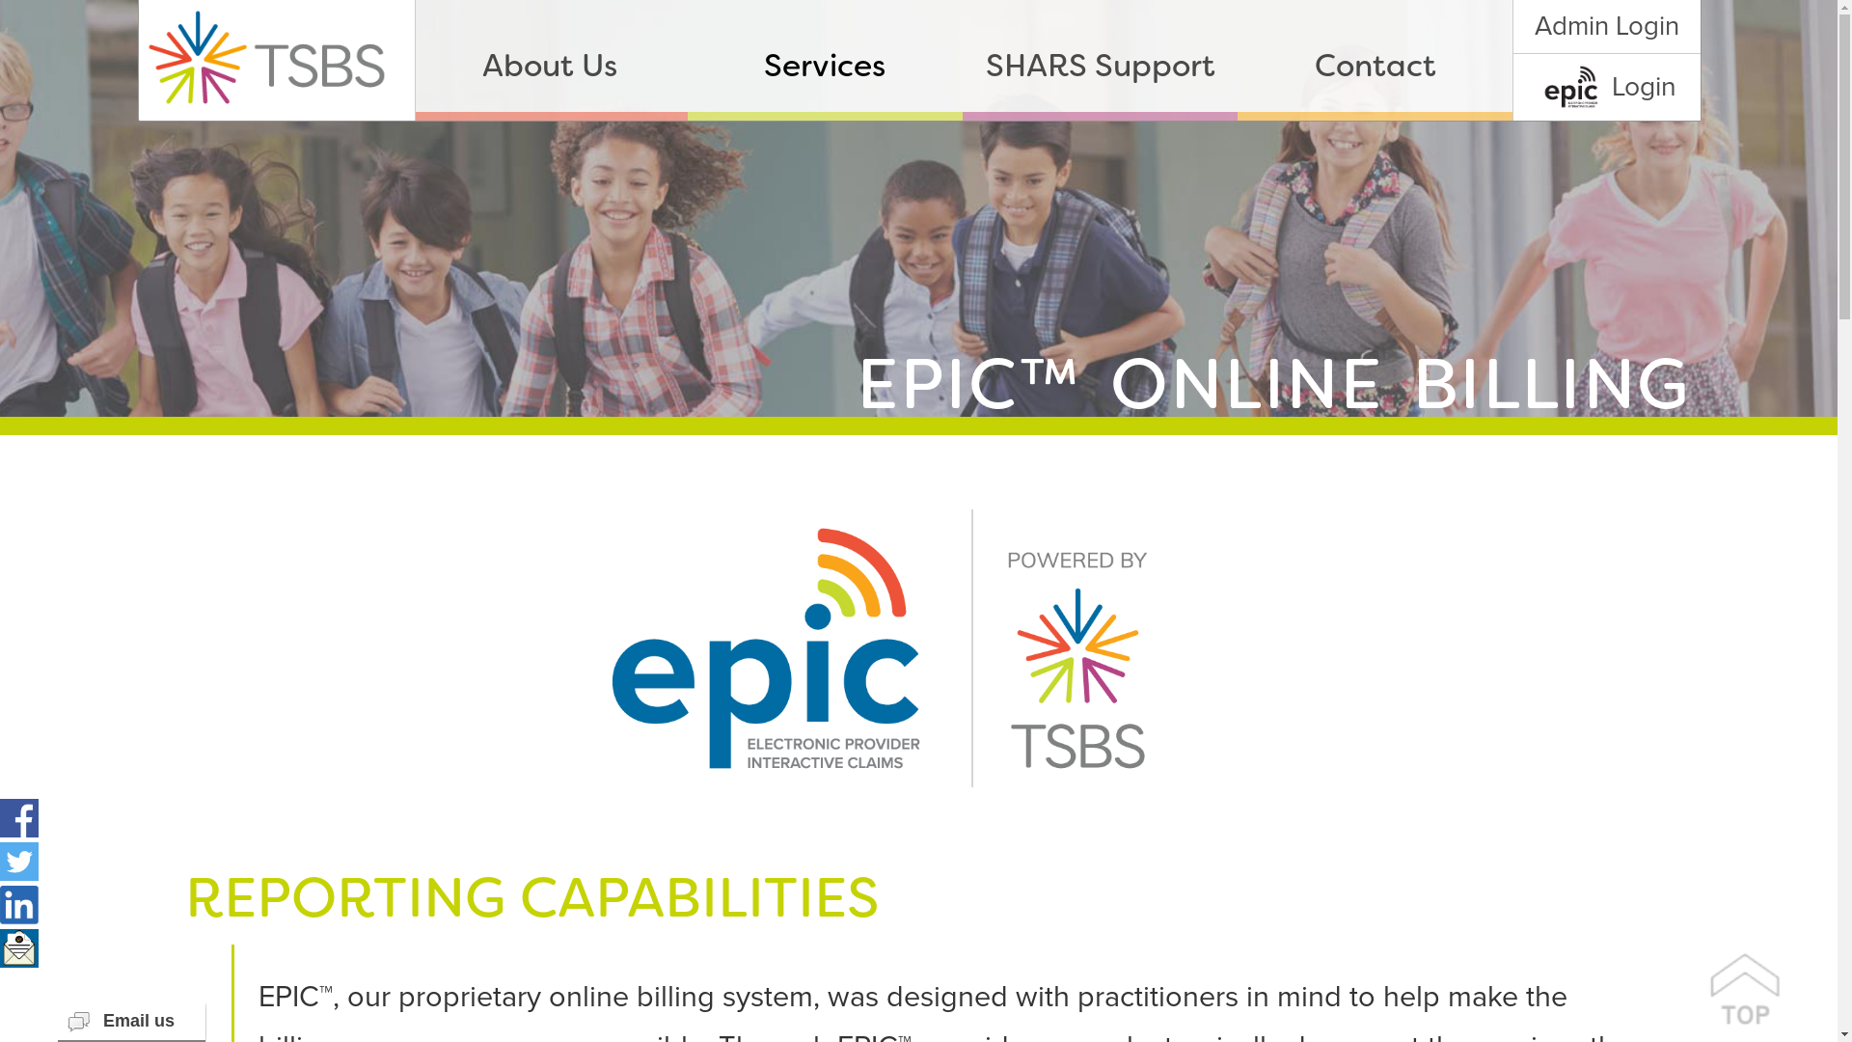 The image size is (1852, 1042). I want to click on Login, so click(1607, 87).